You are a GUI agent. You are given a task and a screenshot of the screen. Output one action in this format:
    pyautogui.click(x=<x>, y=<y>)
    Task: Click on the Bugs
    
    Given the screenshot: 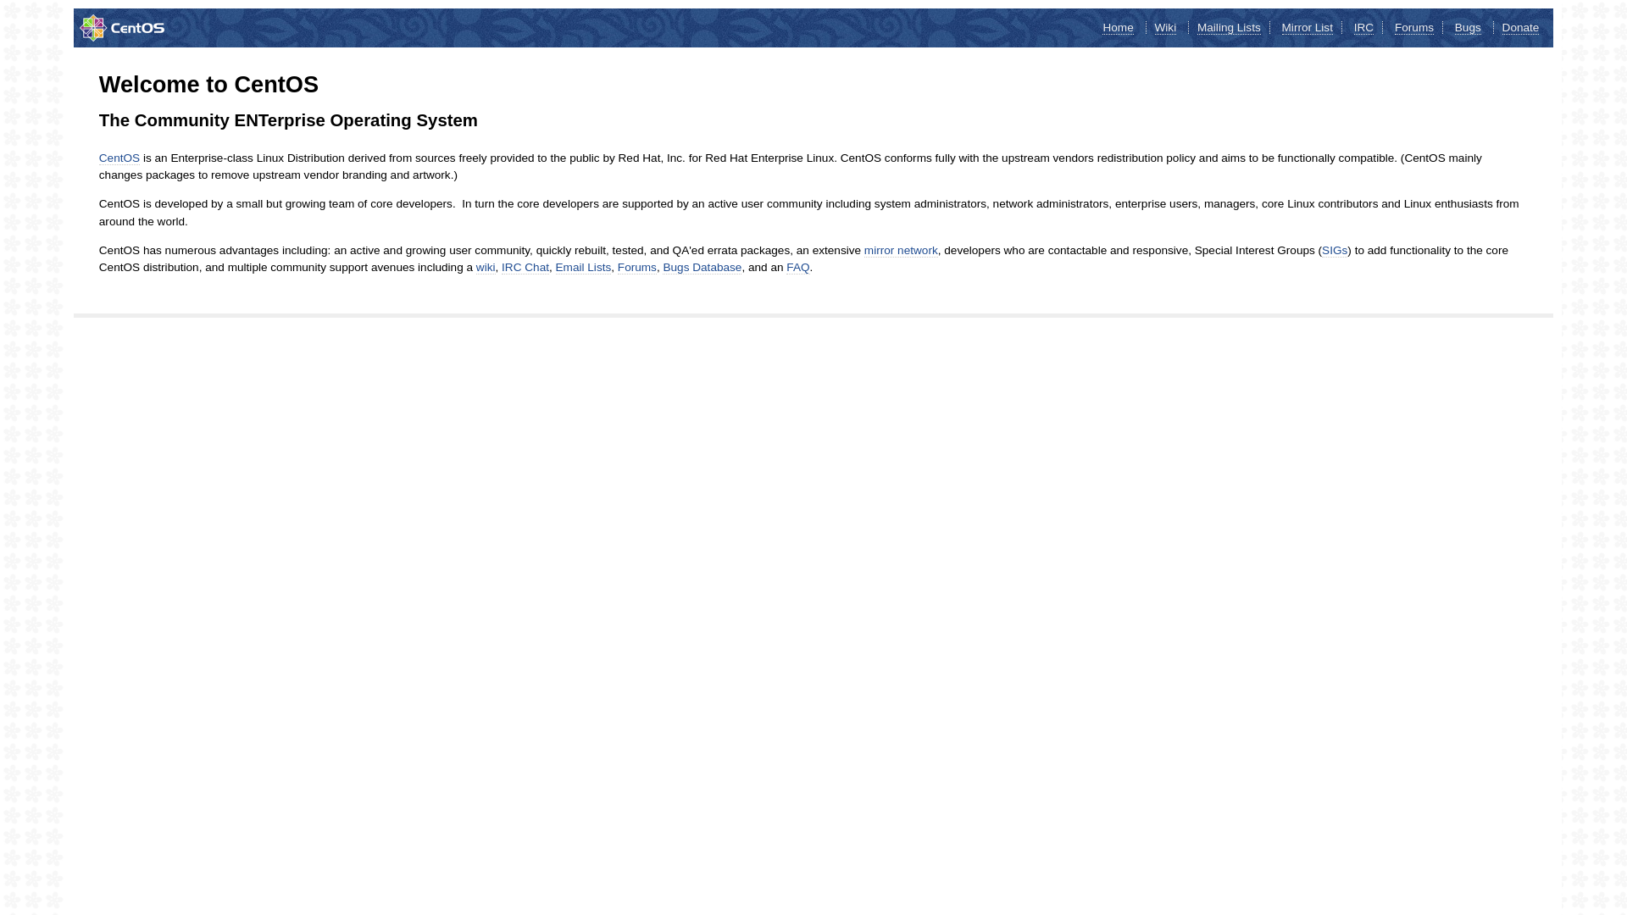 What is the action you would take?
    pyautogui.click(x=1468, y=28)
    